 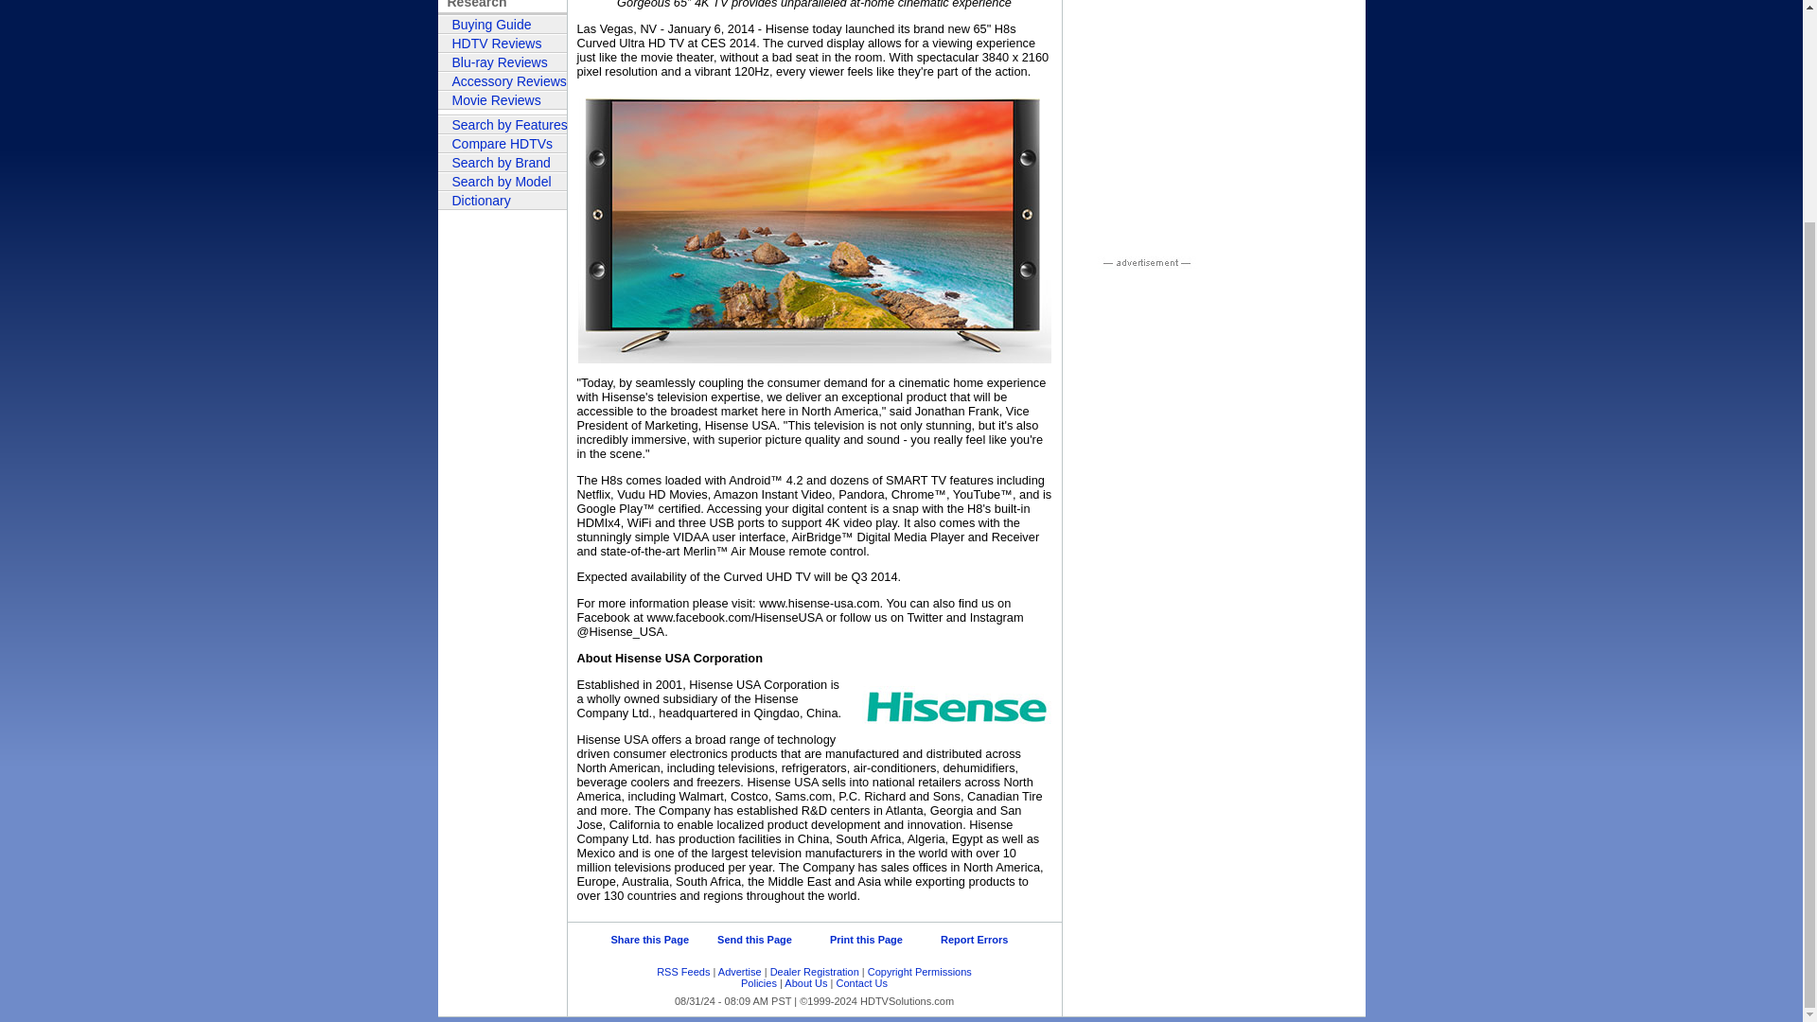 I want to click on Dealer Registration, so click(x=815, y=971).